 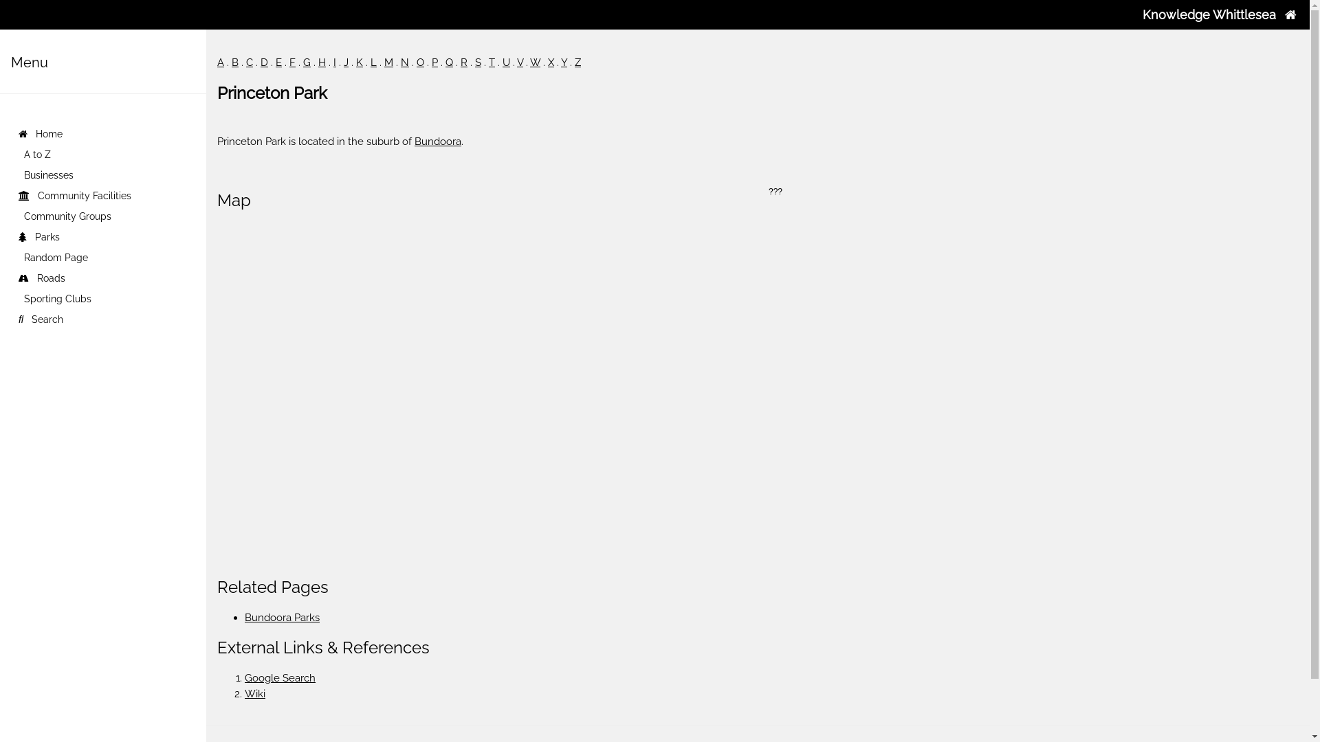 I want to click on K, so click(x=360, y=63).